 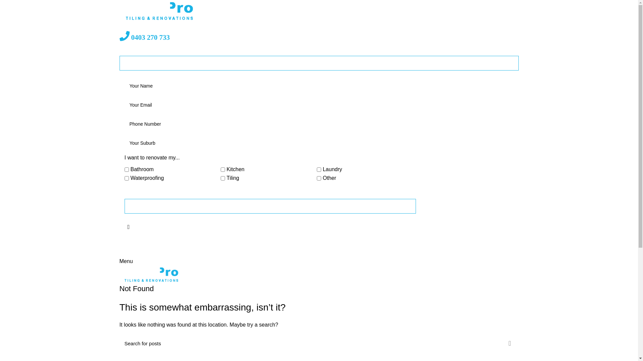 What do you see at coordinates (319, 343) in the screenshot?
I see `Search for posts` at bounding box center [319, 343].